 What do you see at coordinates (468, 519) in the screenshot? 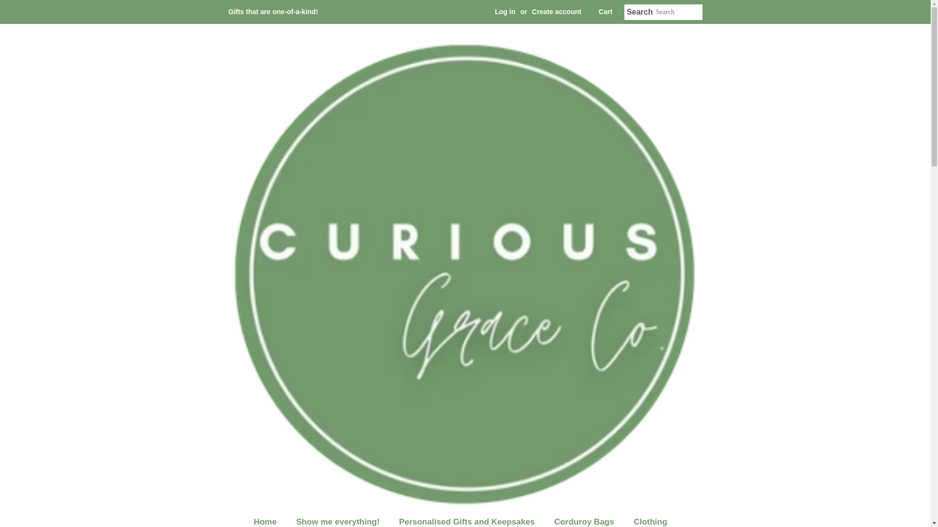
I see `Personalised Gifts and Keepsakes` at bounding box center [468, 519].